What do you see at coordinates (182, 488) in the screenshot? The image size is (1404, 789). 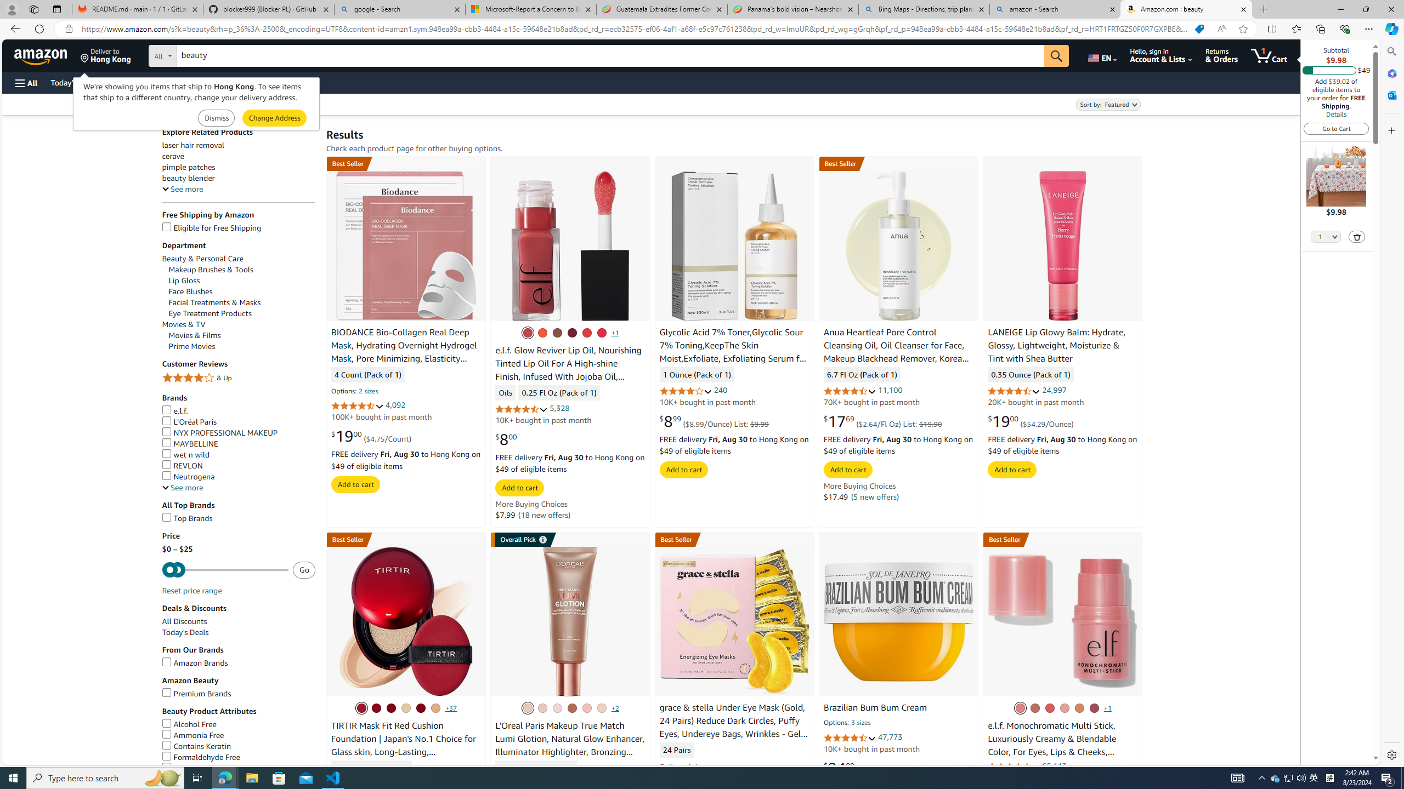 I see `See more, Brands` at bounding box center [182, 488].